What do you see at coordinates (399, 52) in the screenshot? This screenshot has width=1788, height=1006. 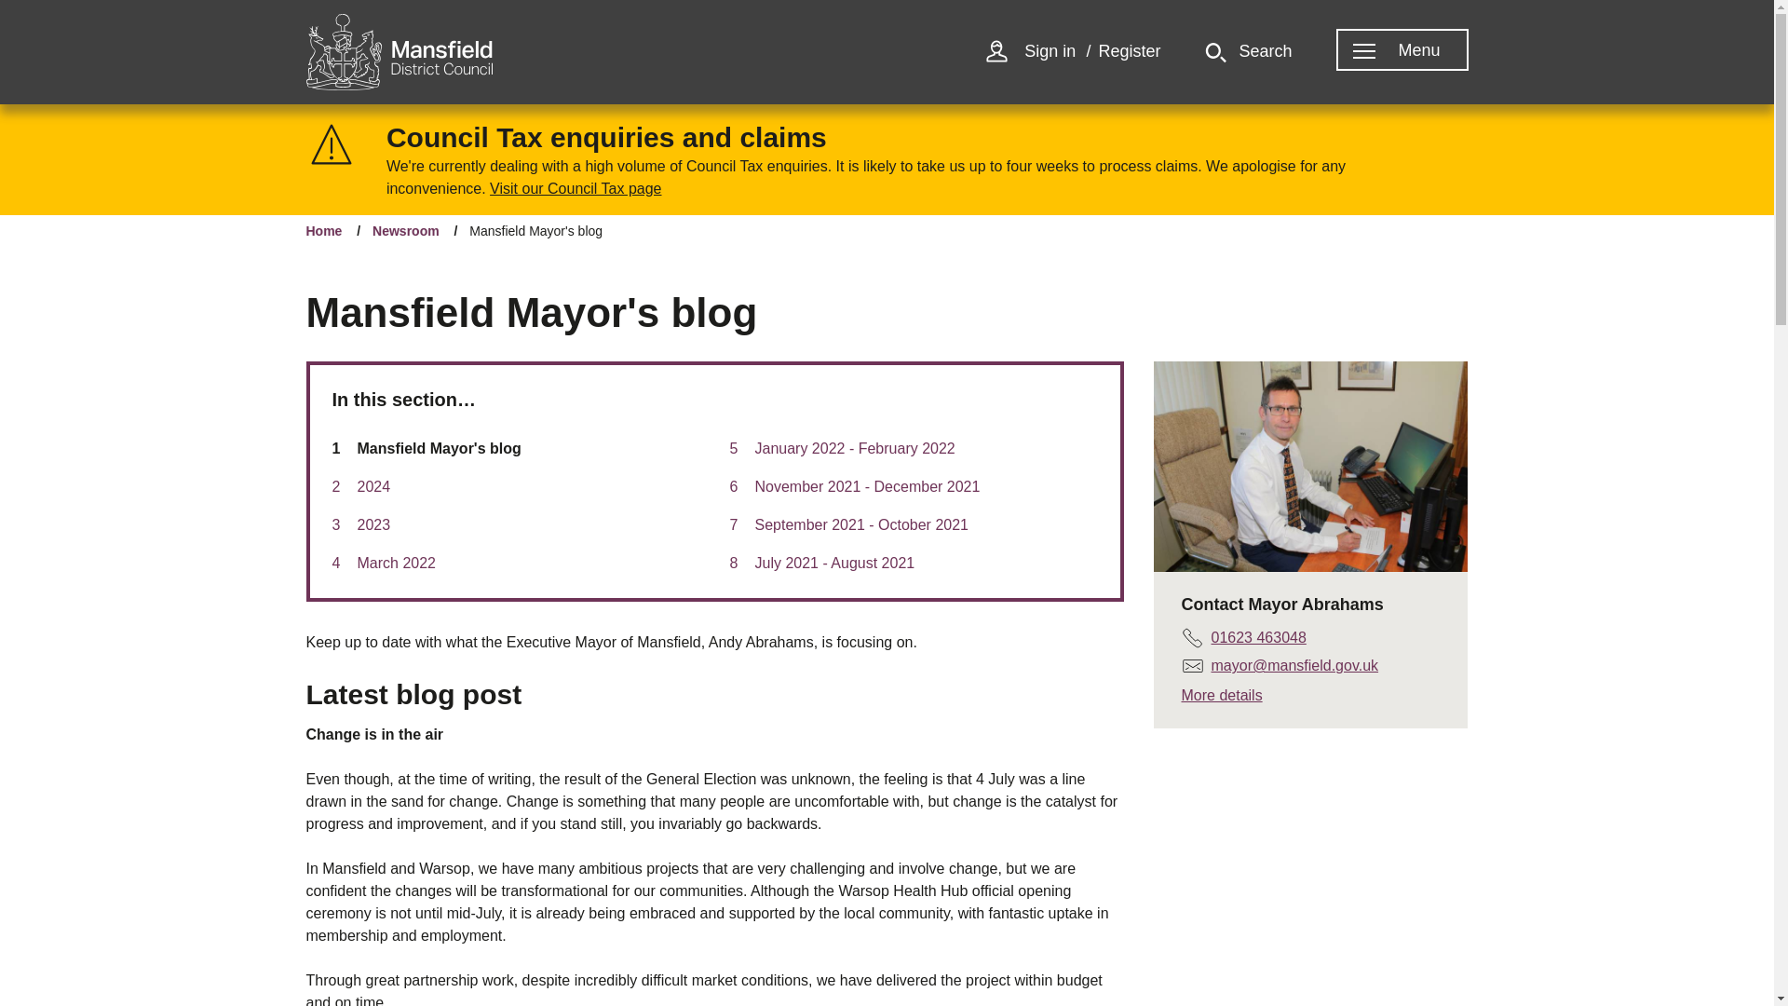 I see `Mansfield District Council` at bounding box center [399, 52].